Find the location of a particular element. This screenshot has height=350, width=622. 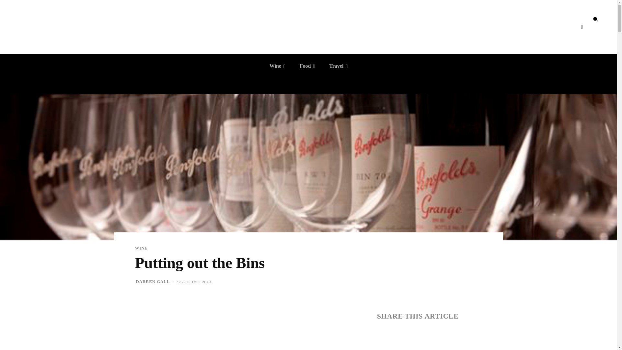

Wine is located at coordinates (277, 66).